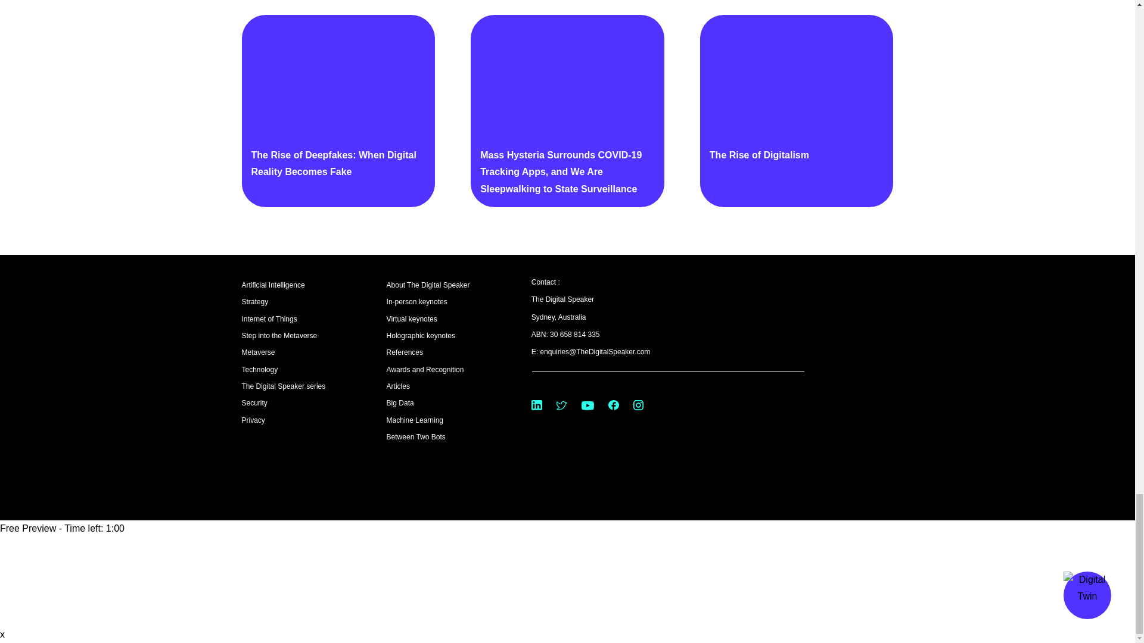  I want to click on Twitter, so click(561, 405).